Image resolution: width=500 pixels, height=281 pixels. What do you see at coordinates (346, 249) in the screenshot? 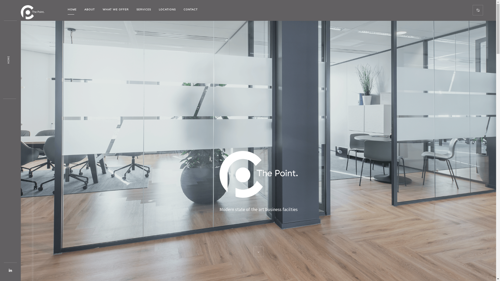
I see `READ OUR PRIVACY POLICY HERE` at bounding box center [346, 249].